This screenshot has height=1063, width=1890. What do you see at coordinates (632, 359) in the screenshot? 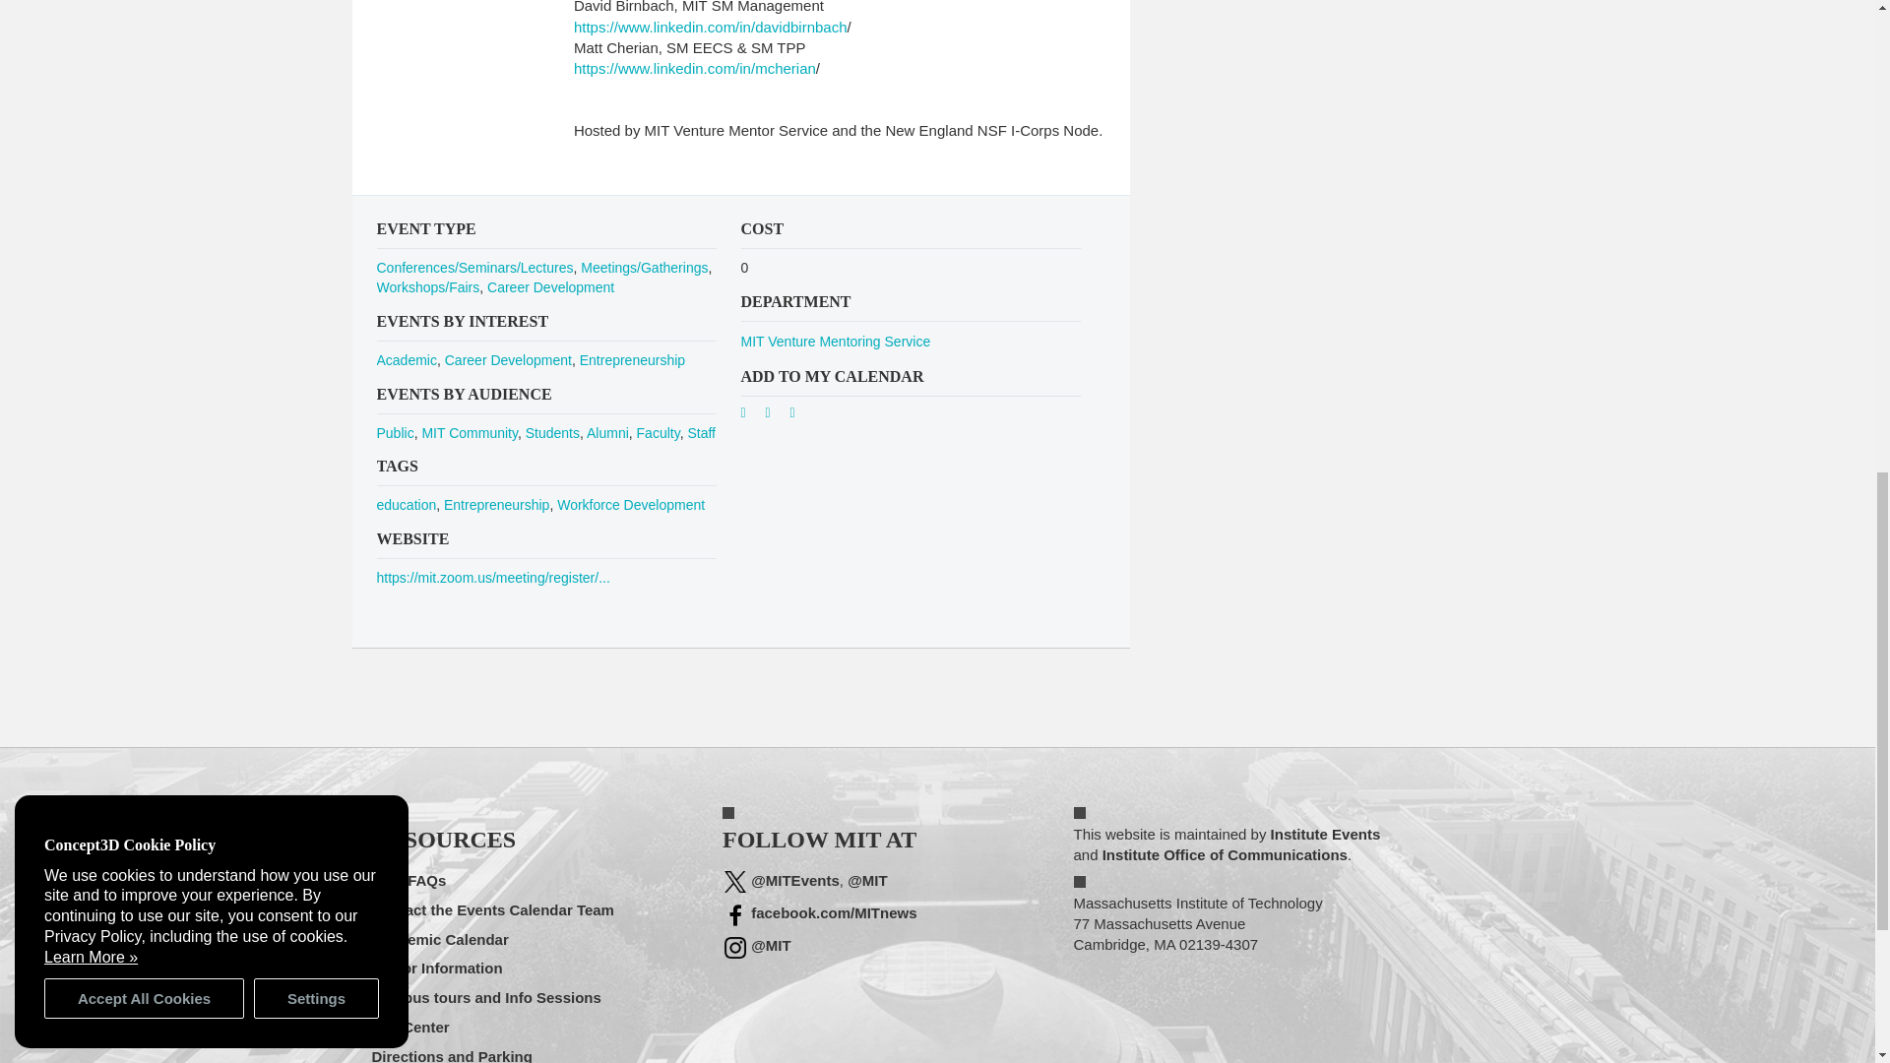
I see `Entrepreneurship` at bounding box center [632, 359].